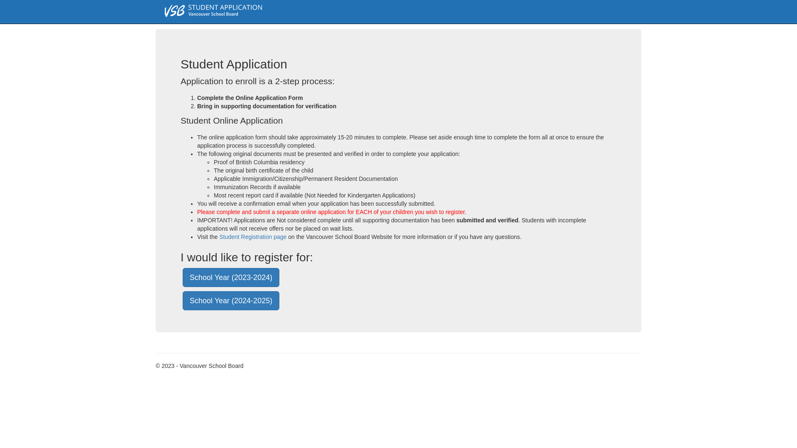  I want to click on Student Registration page, so click(253, 237).